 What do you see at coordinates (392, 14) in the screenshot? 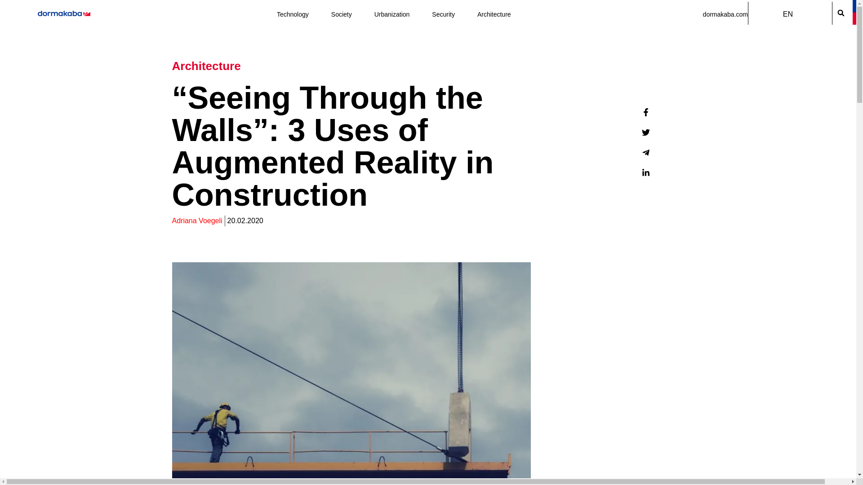
I see `Urbanization` at bounding box center [392, 14].